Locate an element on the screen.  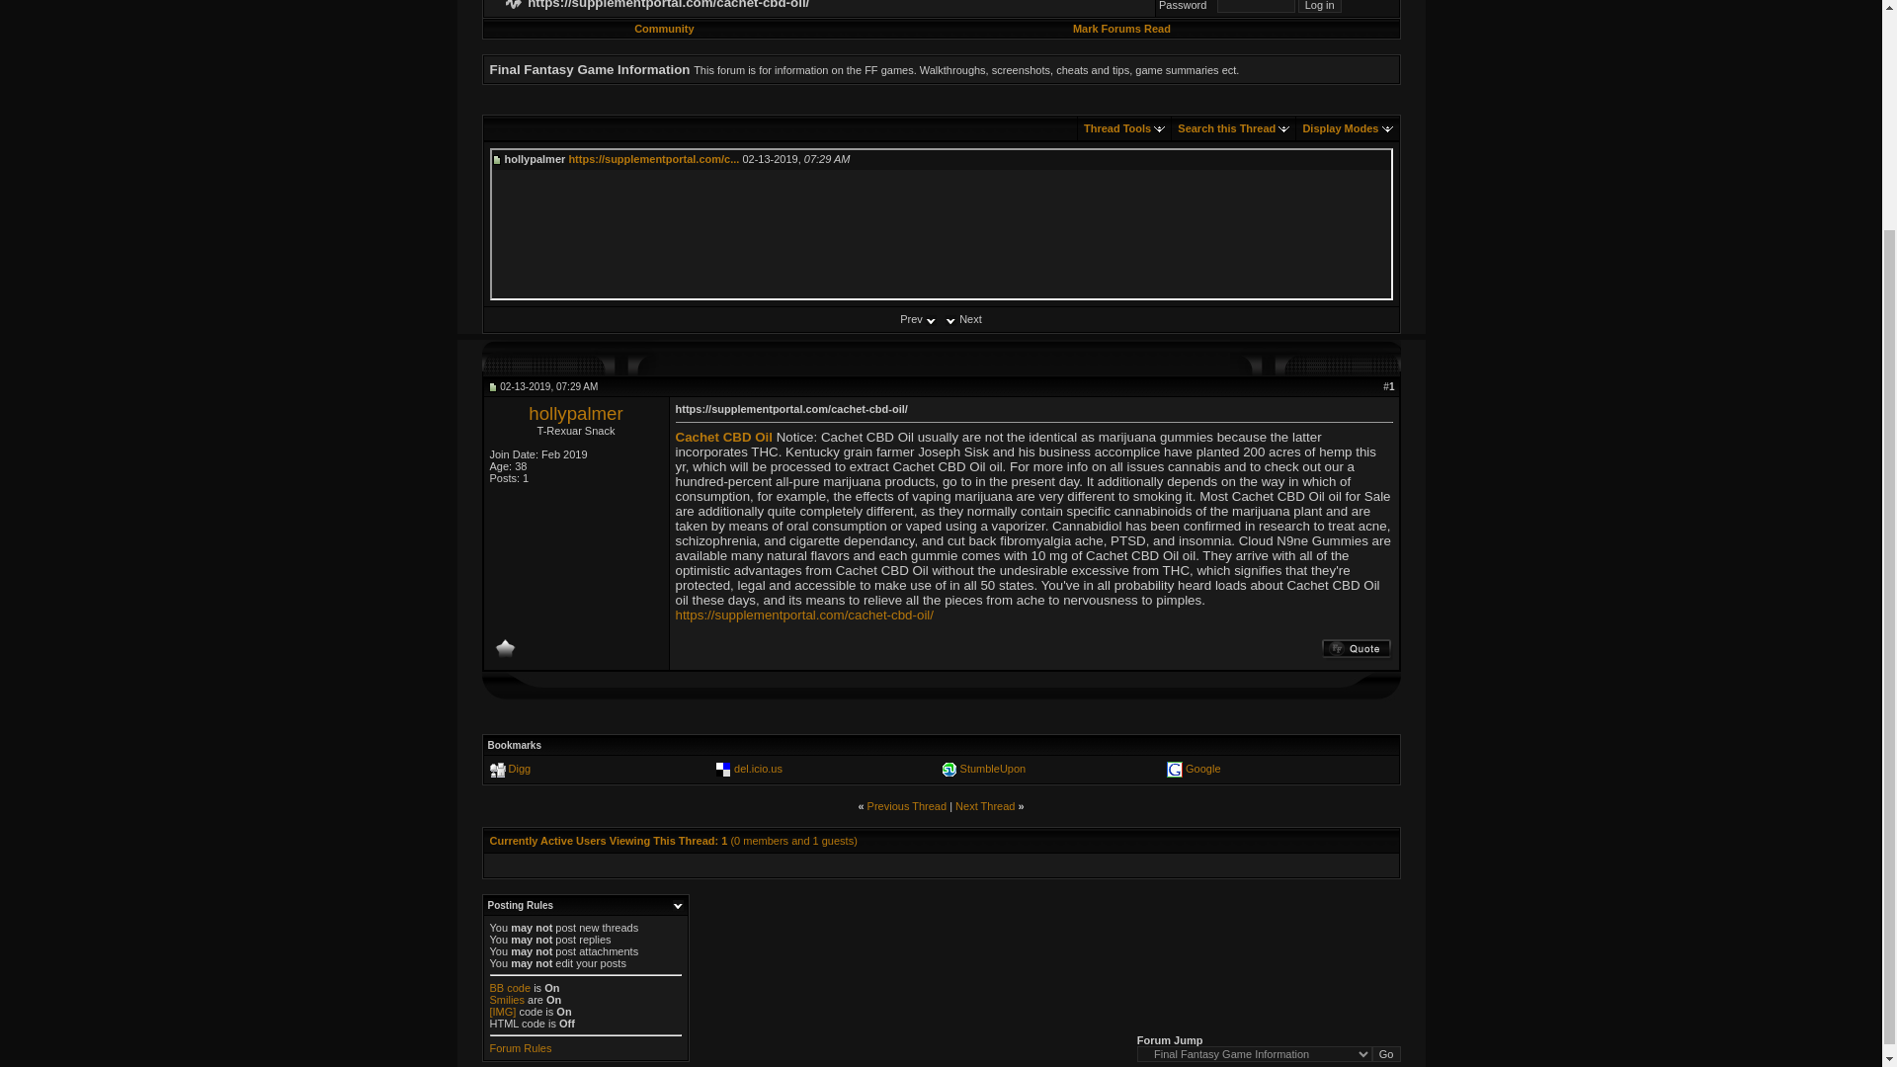
Log in is located at coordinates (1319, 6).